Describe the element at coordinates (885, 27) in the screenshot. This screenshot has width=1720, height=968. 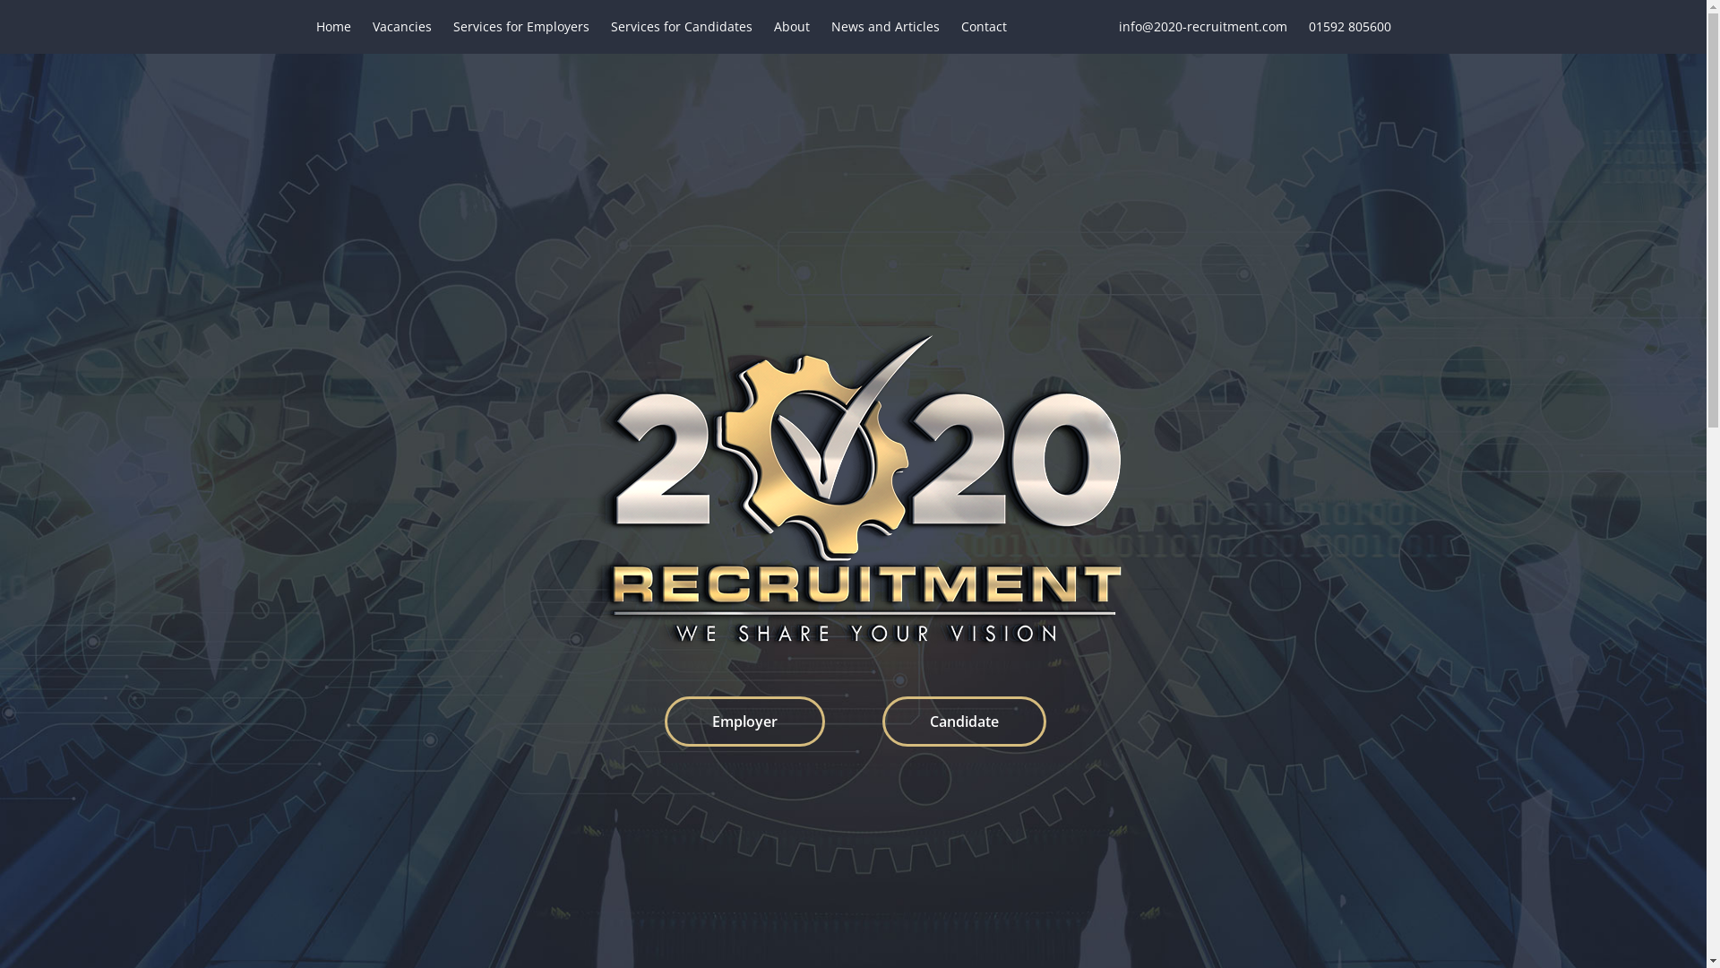
I see `News and Articles` at that location.